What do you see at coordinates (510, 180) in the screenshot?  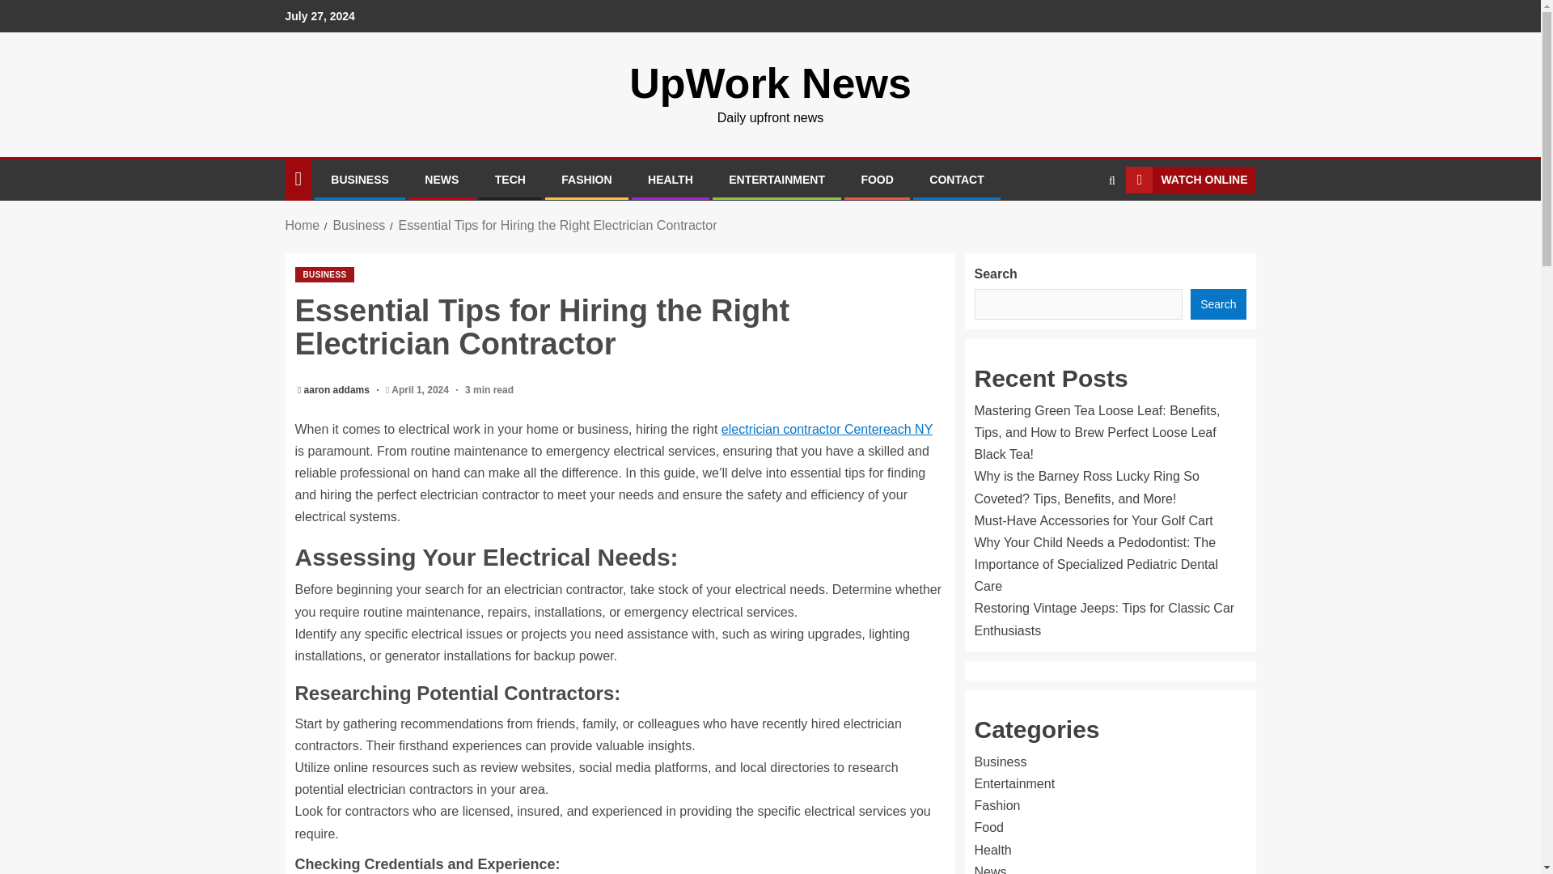 I see `TECH` at bounding box center [510, 180].